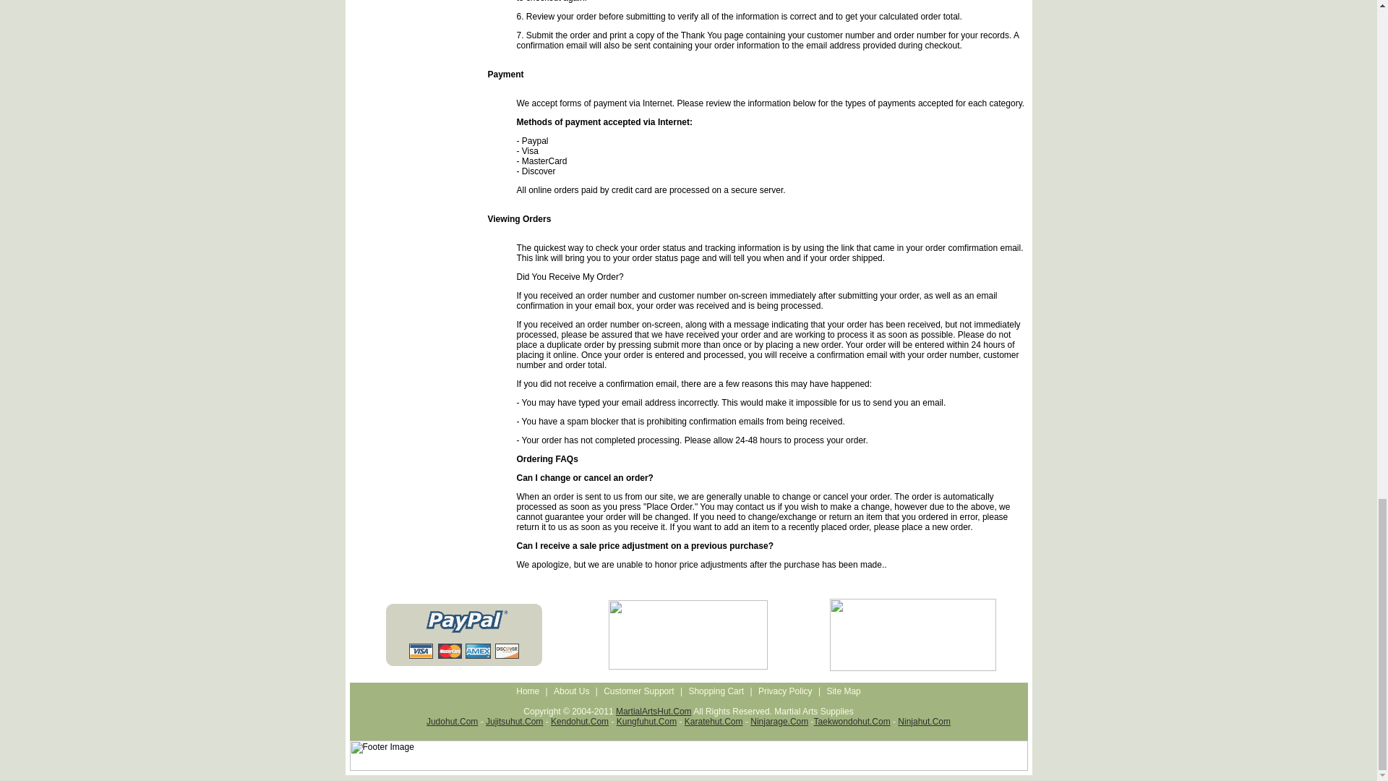  Describe the element at coordinates (451, 721) in the screenshot. I see `Judohut.Com` at that location.